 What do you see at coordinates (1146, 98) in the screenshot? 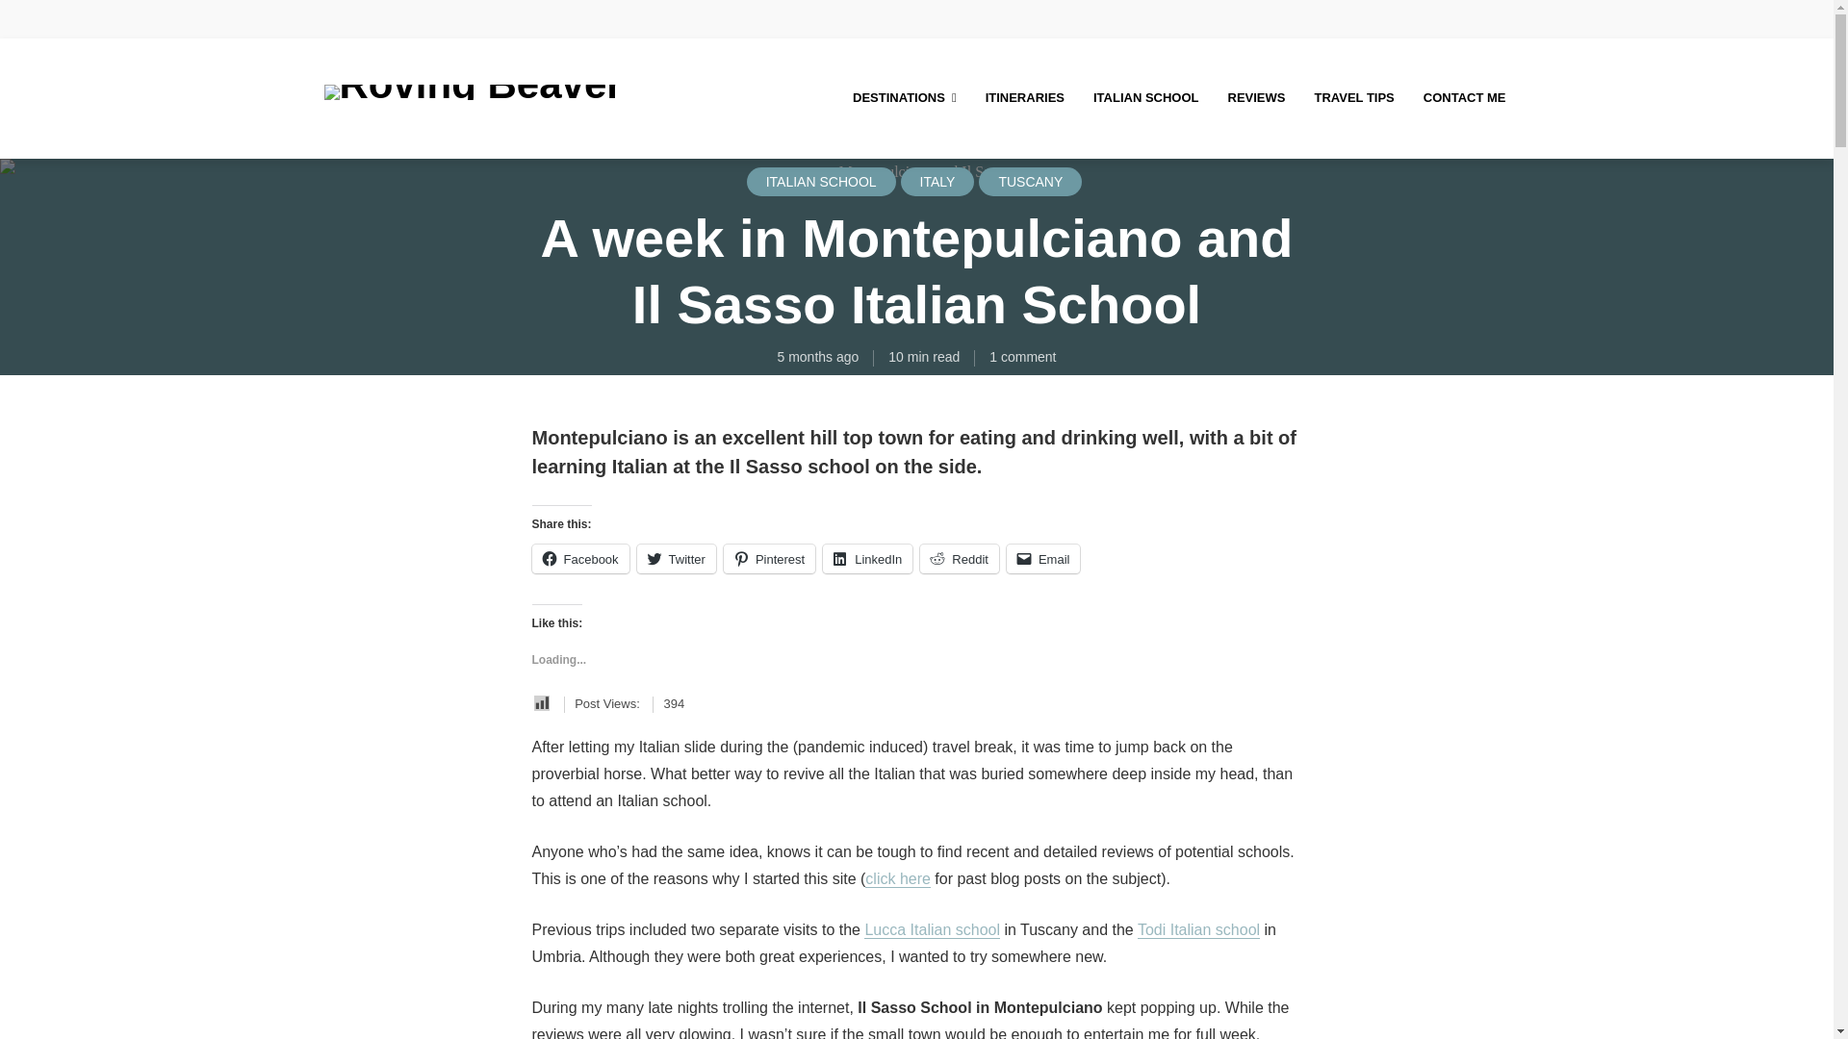
I see `ITALIAN SCHOOL` at bounding box center [1146, 98].